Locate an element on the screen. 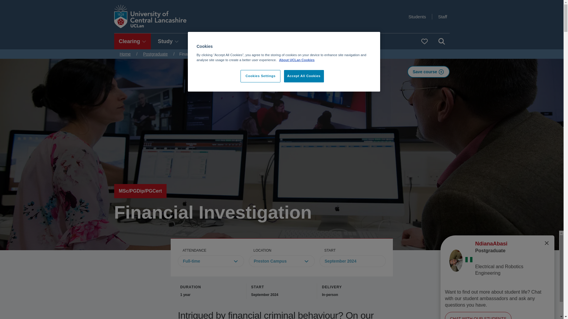 The height and width of the screenshot is (319, 568). Clearing is located at coordinates (133, 41).